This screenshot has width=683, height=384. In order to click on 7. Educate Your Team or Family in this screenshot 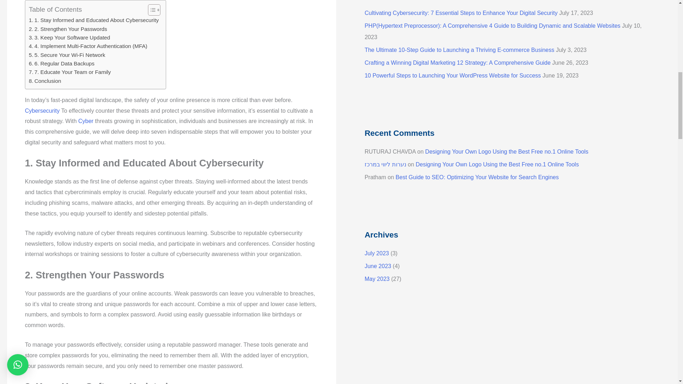, I will do `click(70, 72)`.